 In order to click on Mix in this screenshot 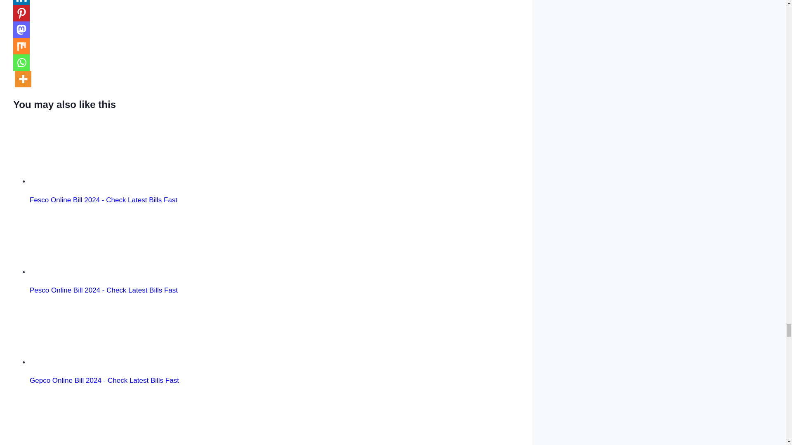, I will do `click(21, 46)`.